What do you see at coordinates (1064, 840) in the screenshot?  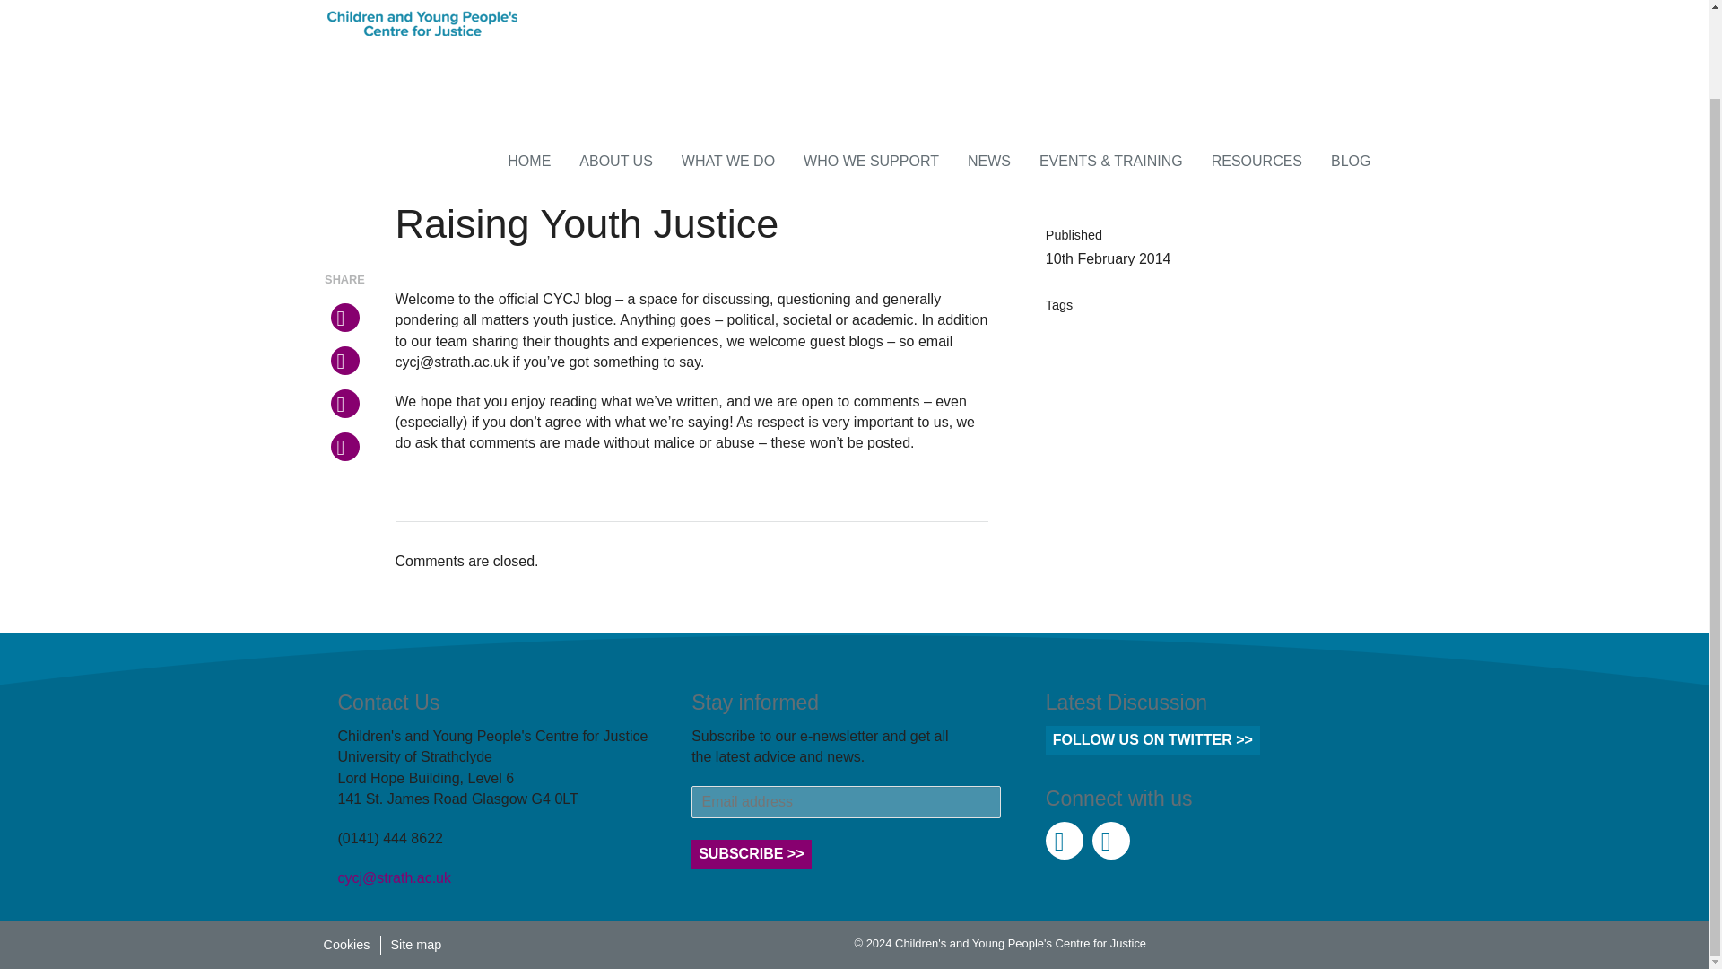 I see `Follow CYCJScotland on Twitter` at bounding box center [1064, 840].